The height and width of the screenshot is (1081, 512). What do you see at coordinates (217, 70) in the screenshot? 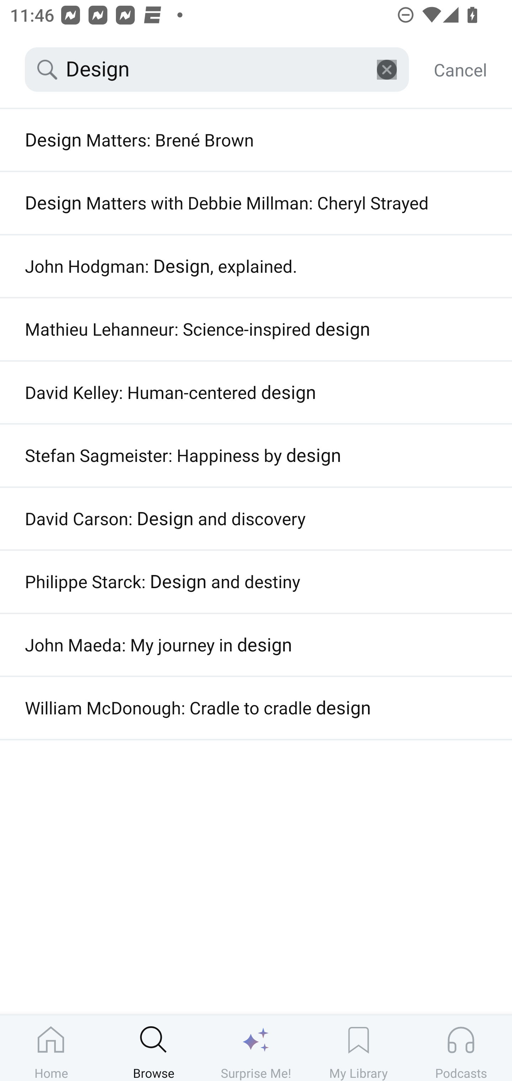
I see `Design` at bounding box center [217, 70].